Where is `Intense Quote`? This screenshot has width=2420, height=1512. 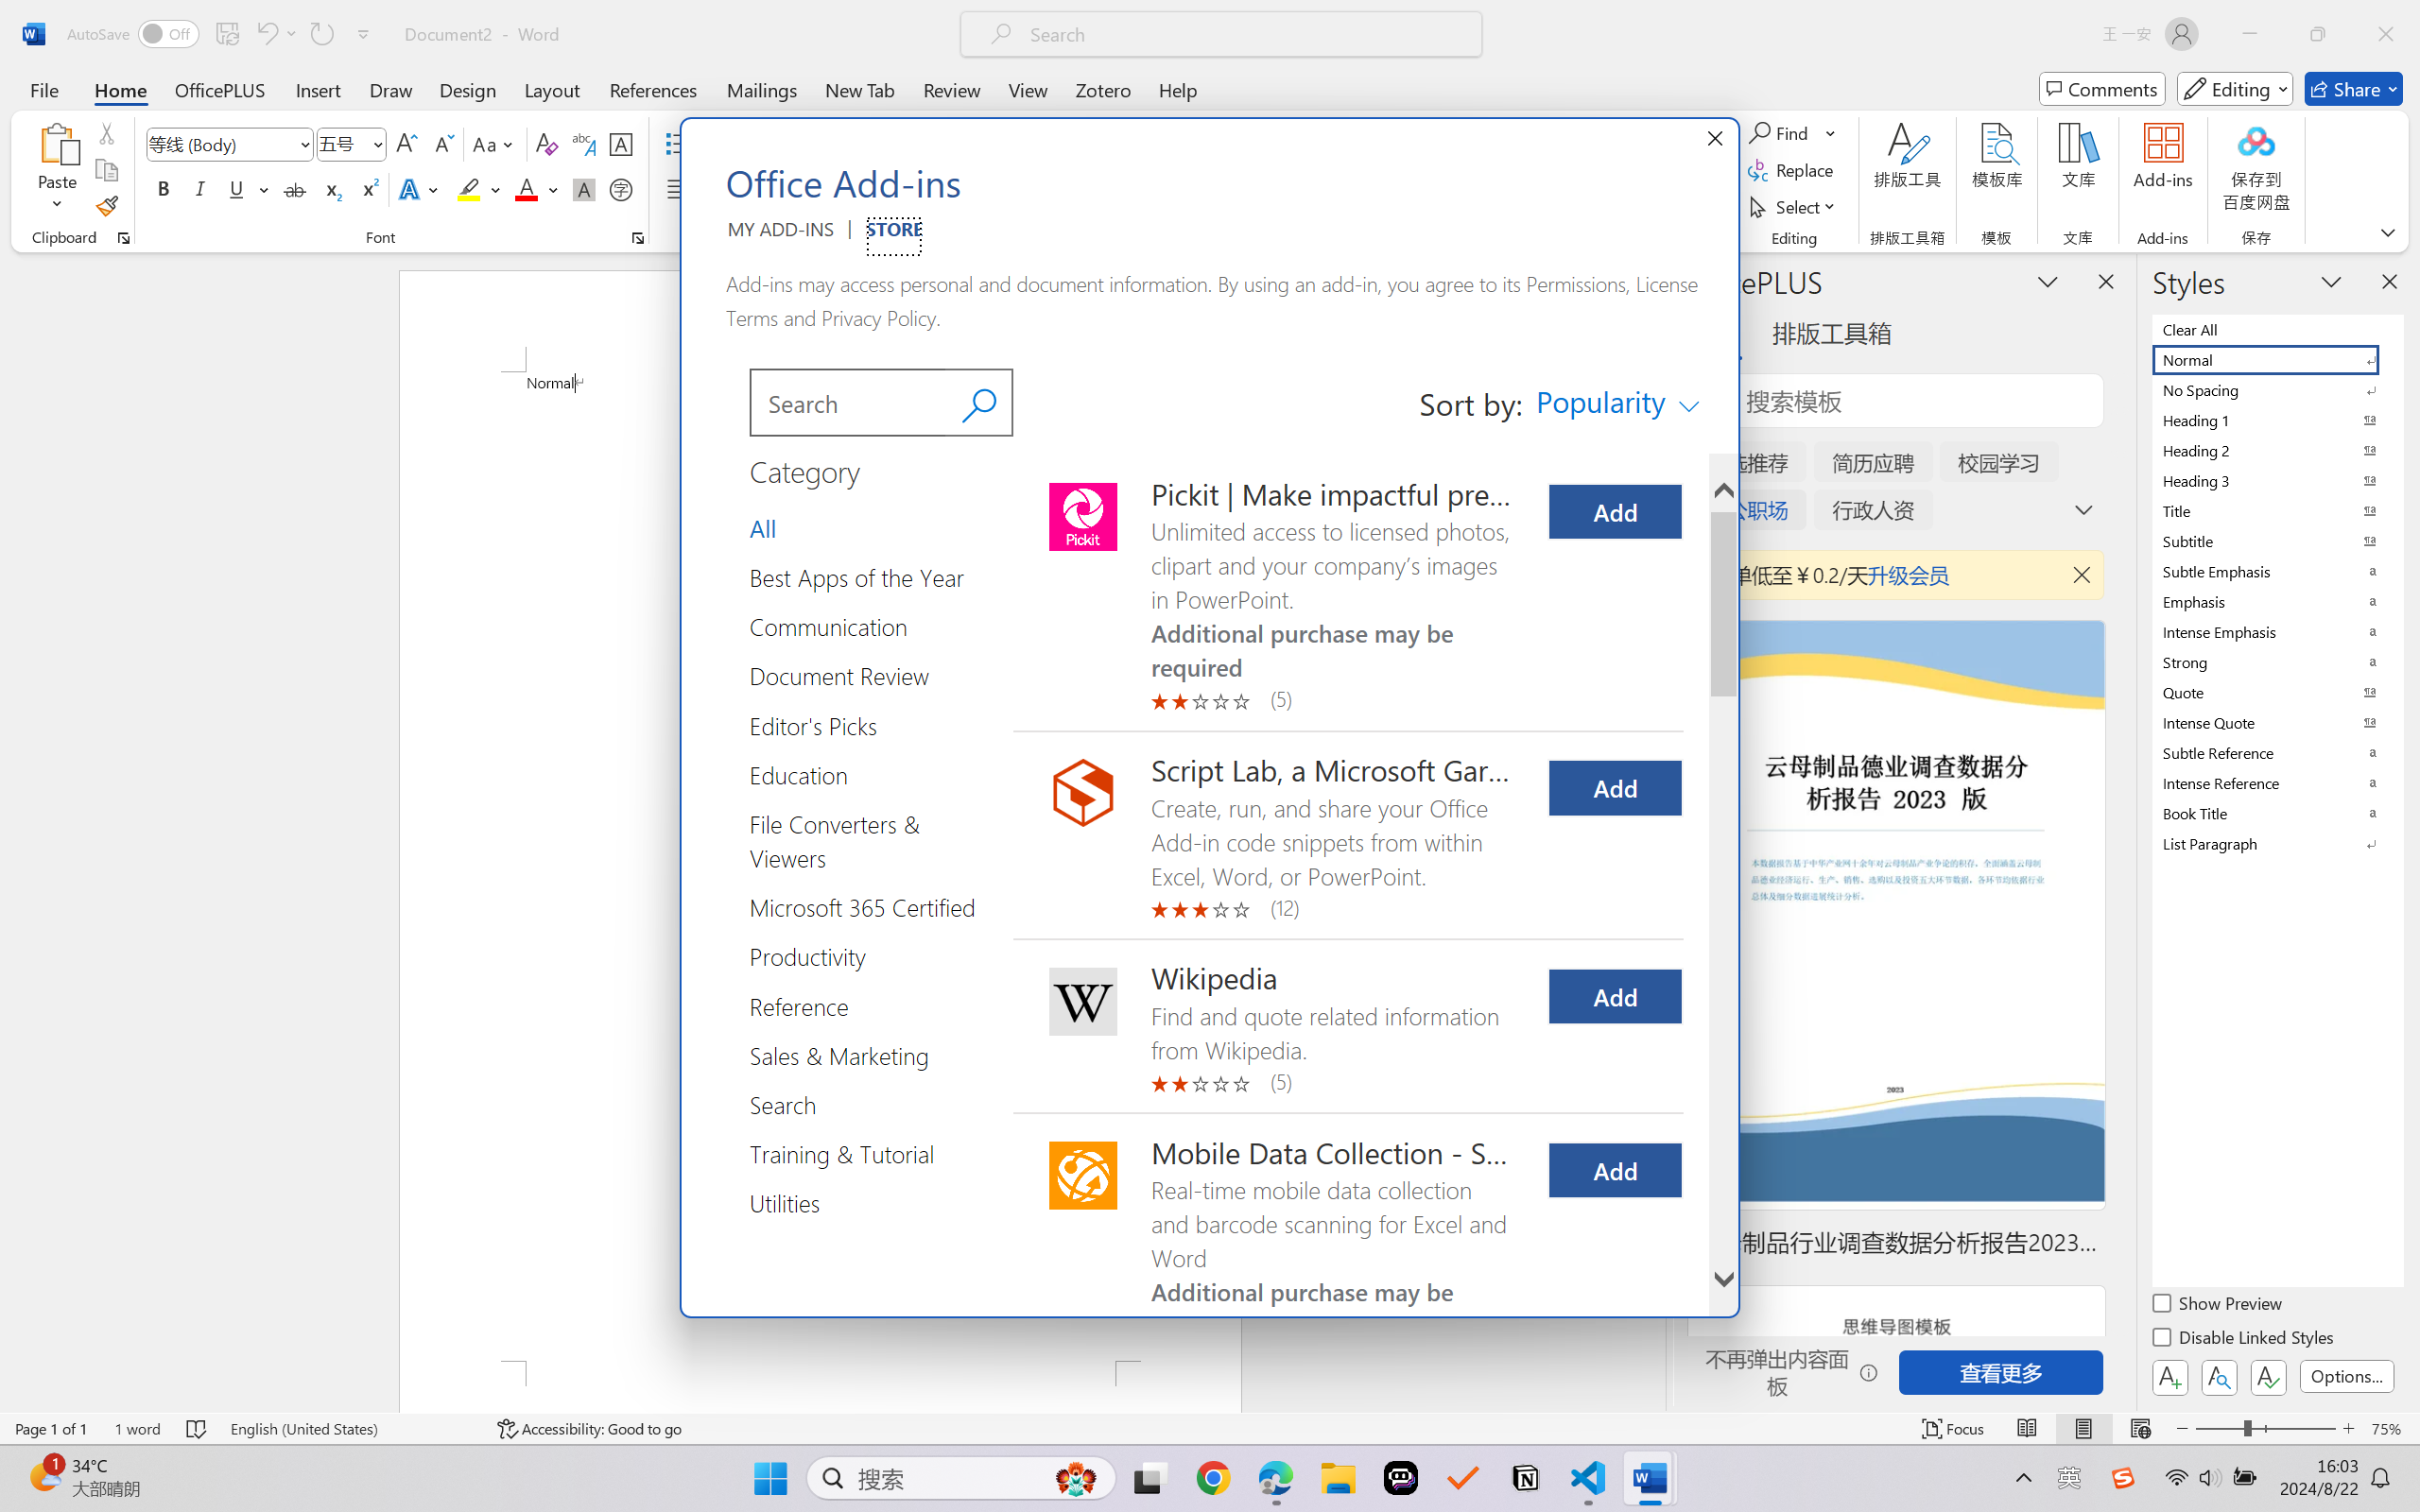
Intense Quote is located at coordinates (2276, 722).